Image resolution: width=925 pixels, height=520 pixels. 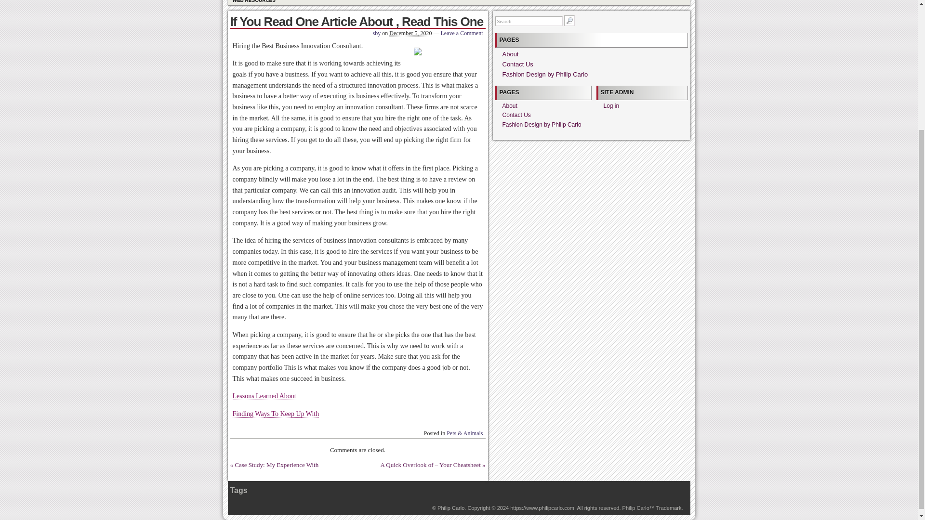 What do you see at coordinates (264, 396) in the screenshot?
I see `Lessons Learned About` at bounding box center [264, 396].